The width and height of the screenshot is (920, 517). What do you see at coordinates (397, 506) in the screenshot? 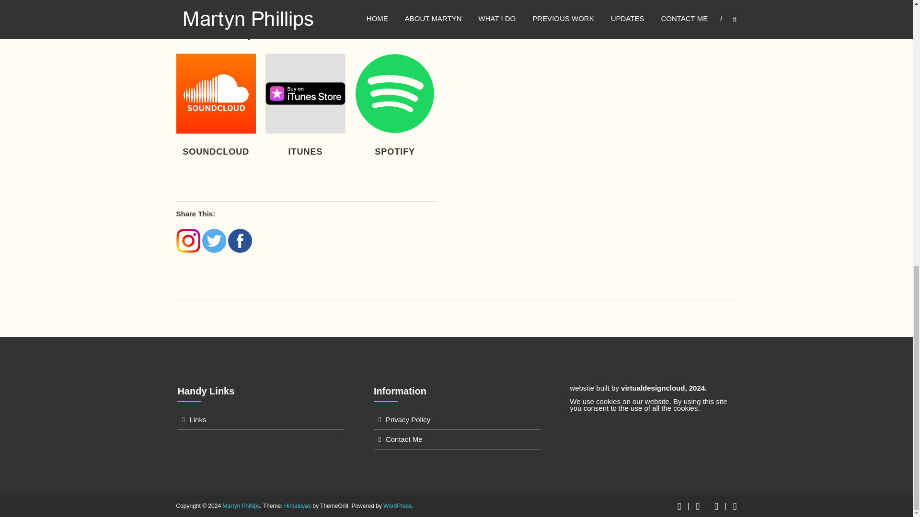
I see `WordPress` at bounding box center [397, 506].